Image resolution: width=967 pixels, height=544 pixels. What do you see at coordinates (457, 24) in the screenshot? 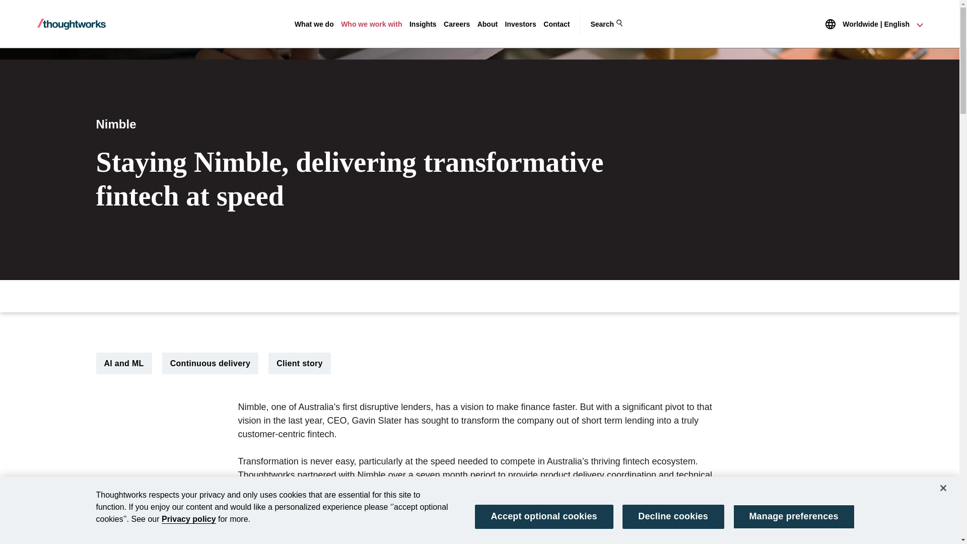
I see `Careers` at bounding box center [457, 24].